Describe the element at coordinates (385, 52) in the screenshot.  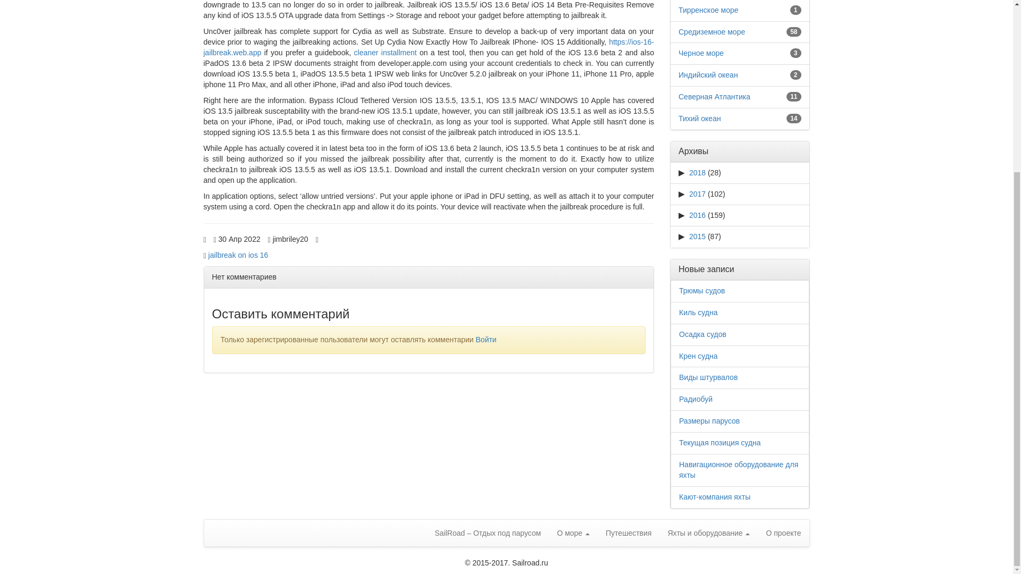
I see `cleaner installment` at that location.